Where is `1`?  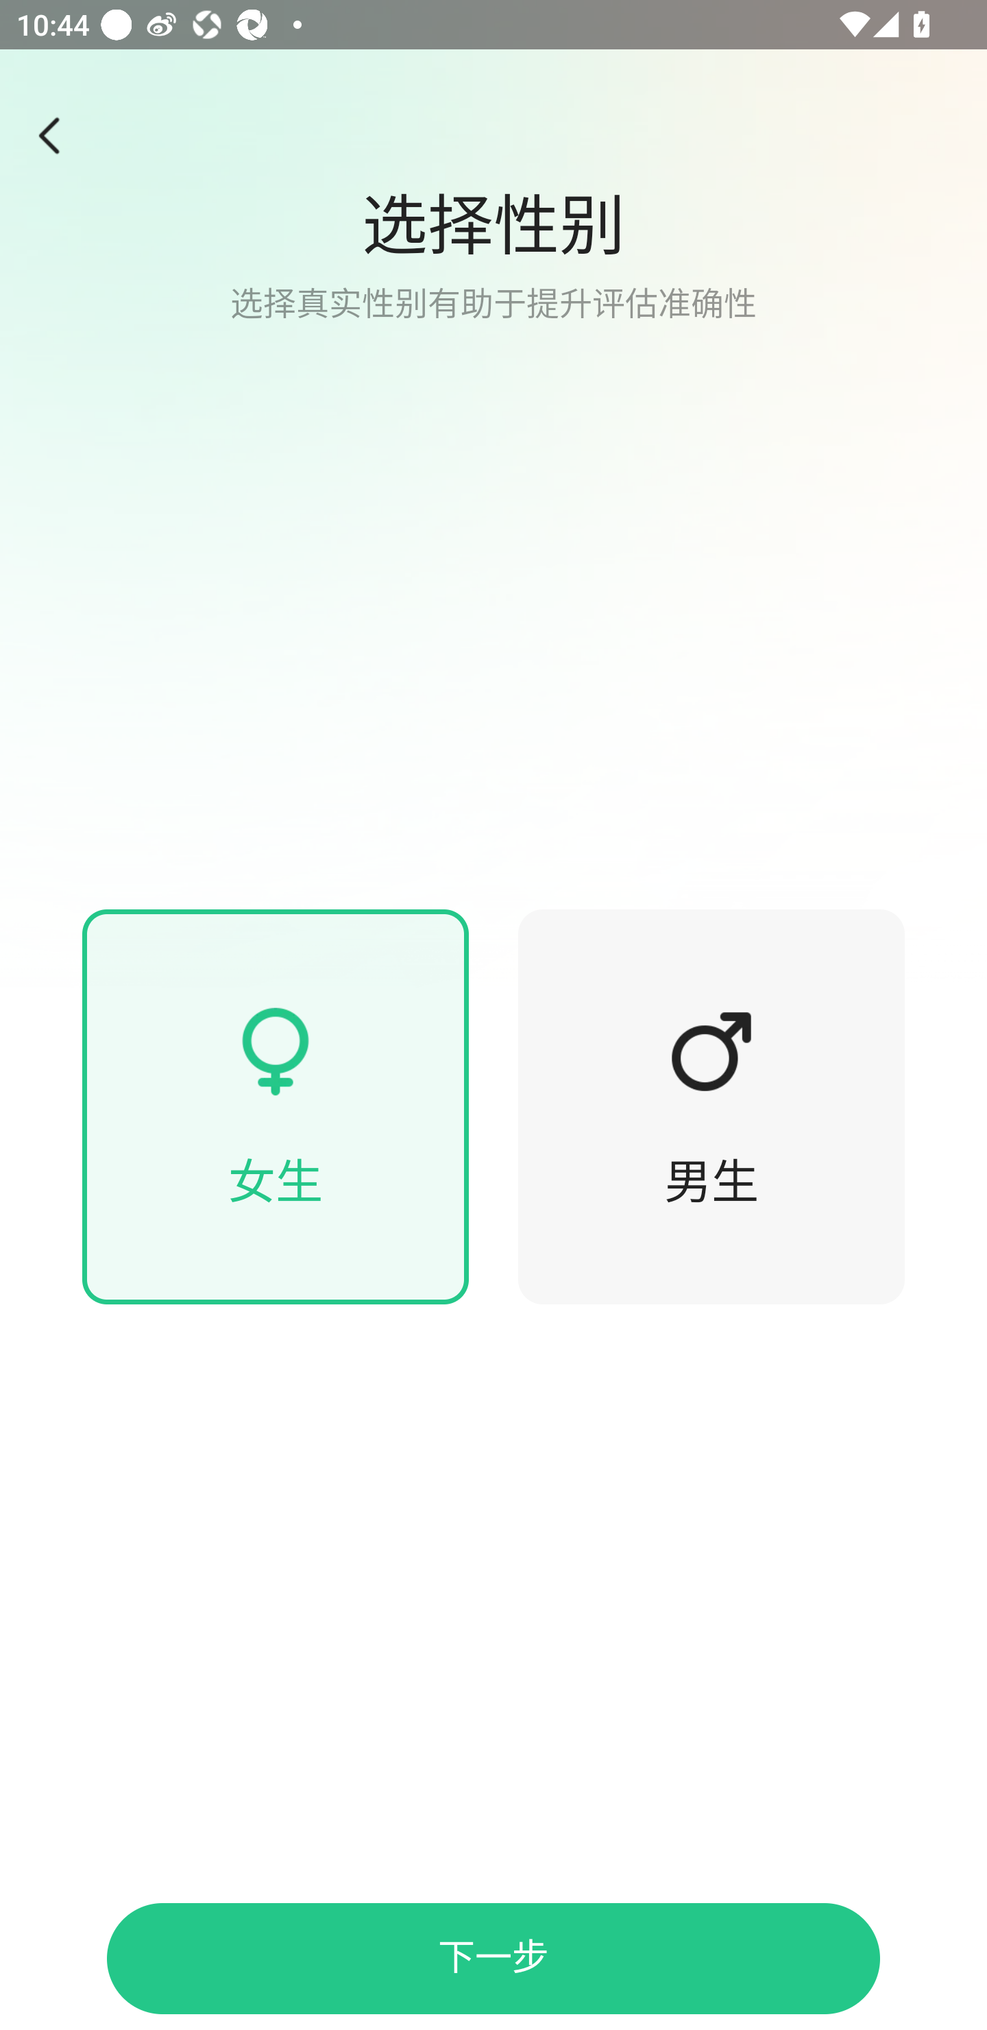 1 is located at coordinates (276, 1051).